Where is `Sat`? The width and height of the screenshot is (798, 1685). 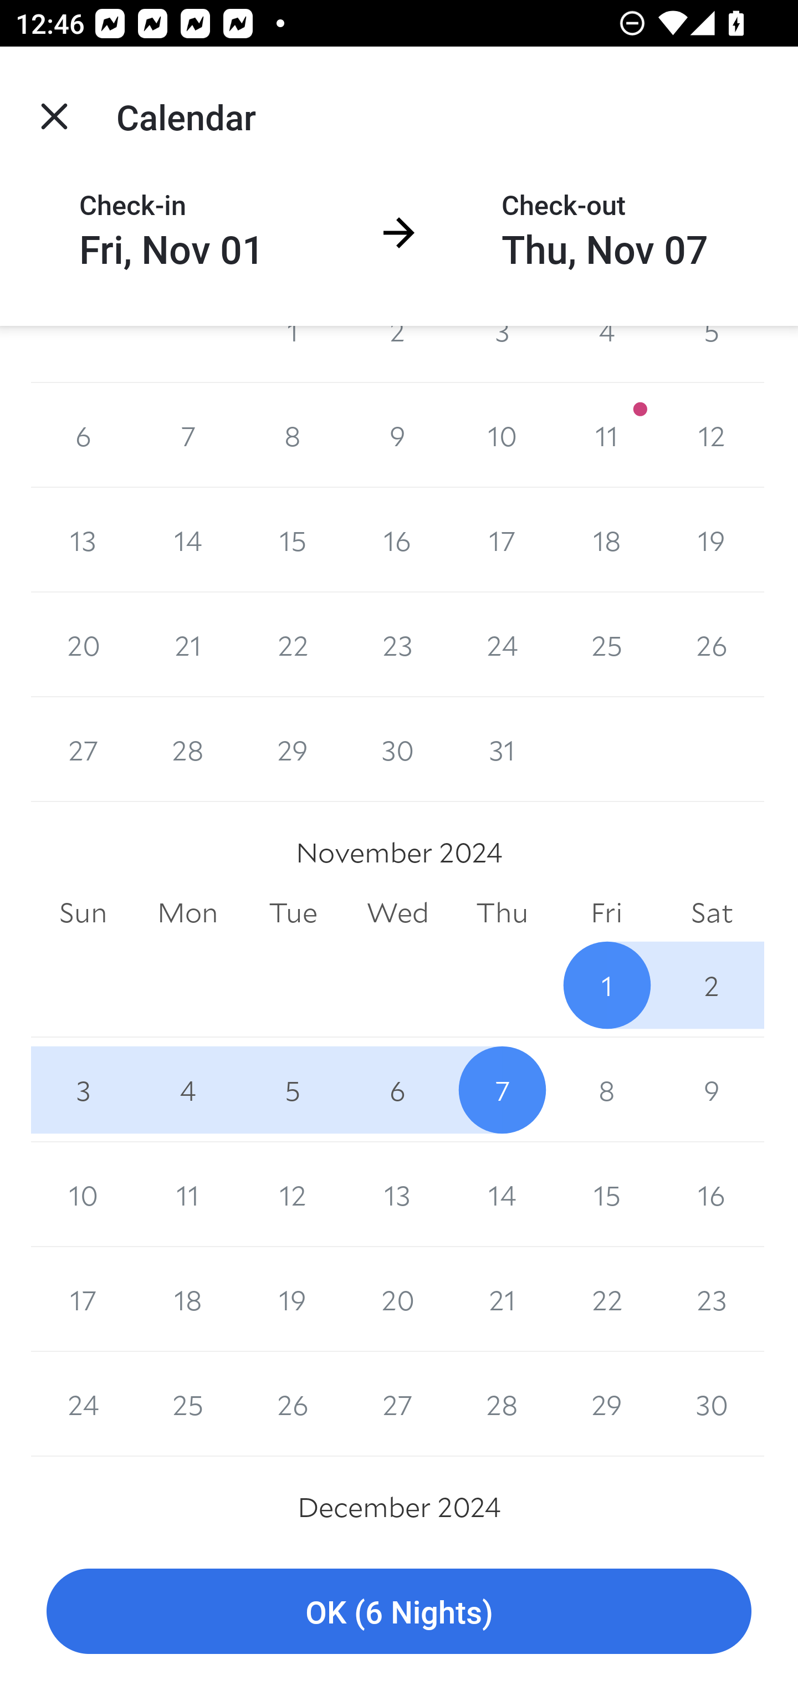 Sat is located at coordinates (712, 913).